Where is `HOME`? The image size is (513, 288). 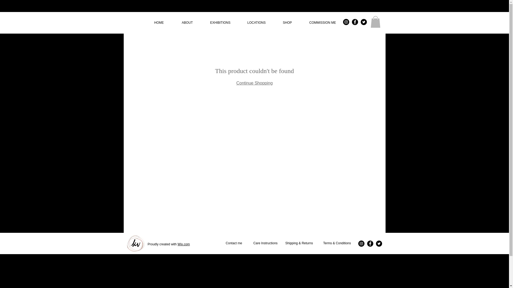
HOME is located at coordinates (159, 23).